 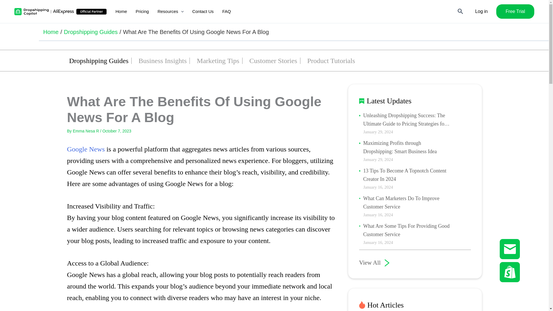 What do you see at coordinates (162, 61) in the screenshot?
I see `Business Insights` at bounding box center [162, 61].